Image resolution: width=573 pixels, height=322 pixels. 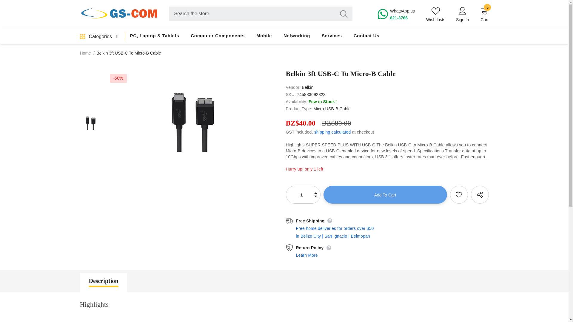 What do you see at coordinates (301, 194) in the screenshot?
I see `Sign In` at bounding box center [301, 194].